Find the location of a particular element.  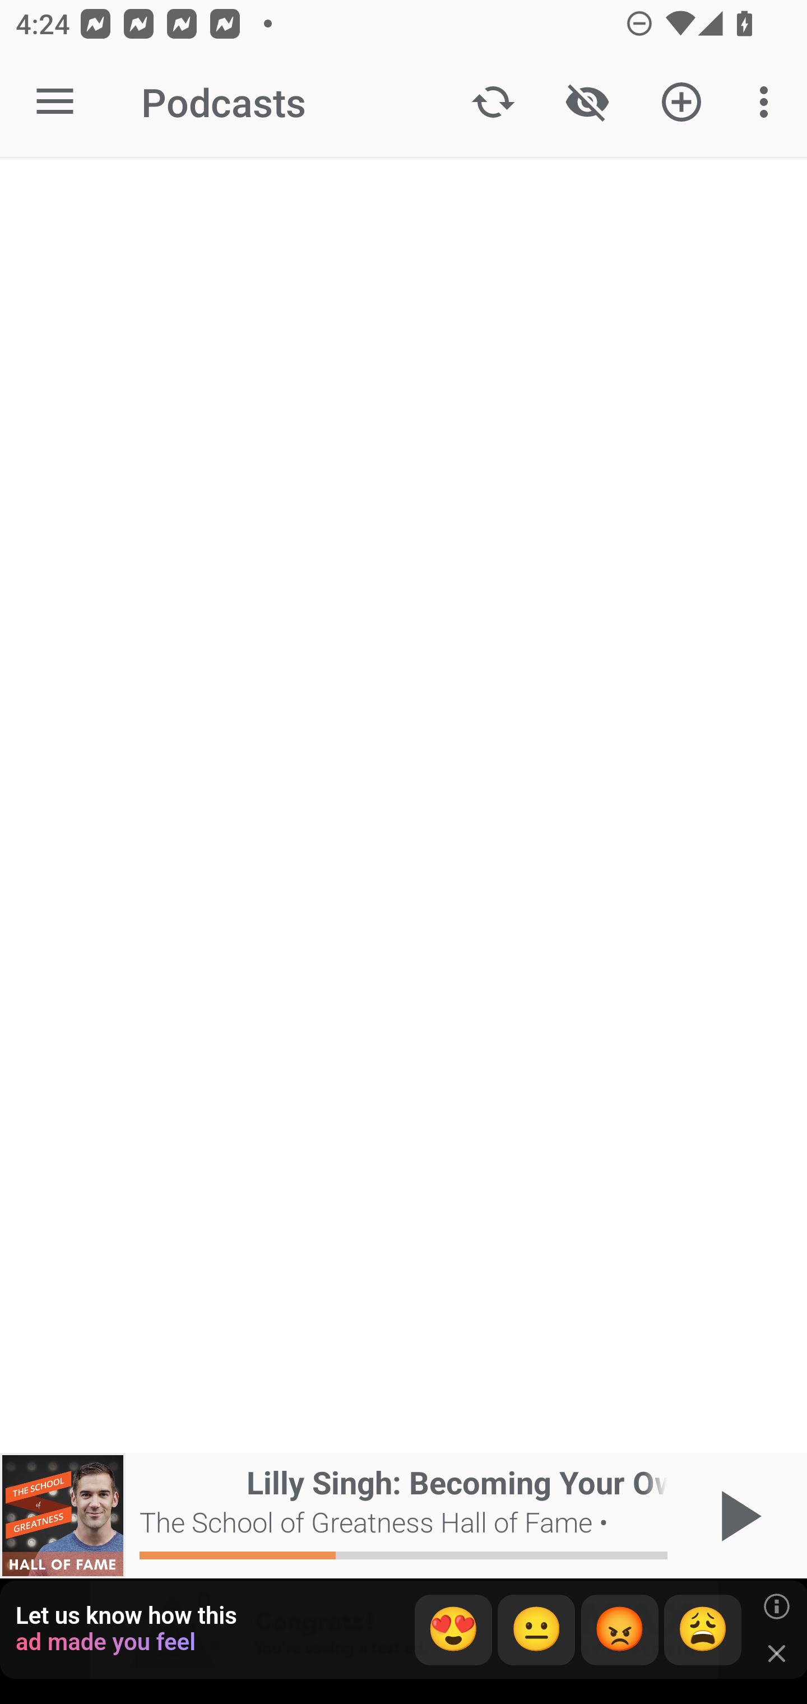

More options is located at coordinates (768, 102).